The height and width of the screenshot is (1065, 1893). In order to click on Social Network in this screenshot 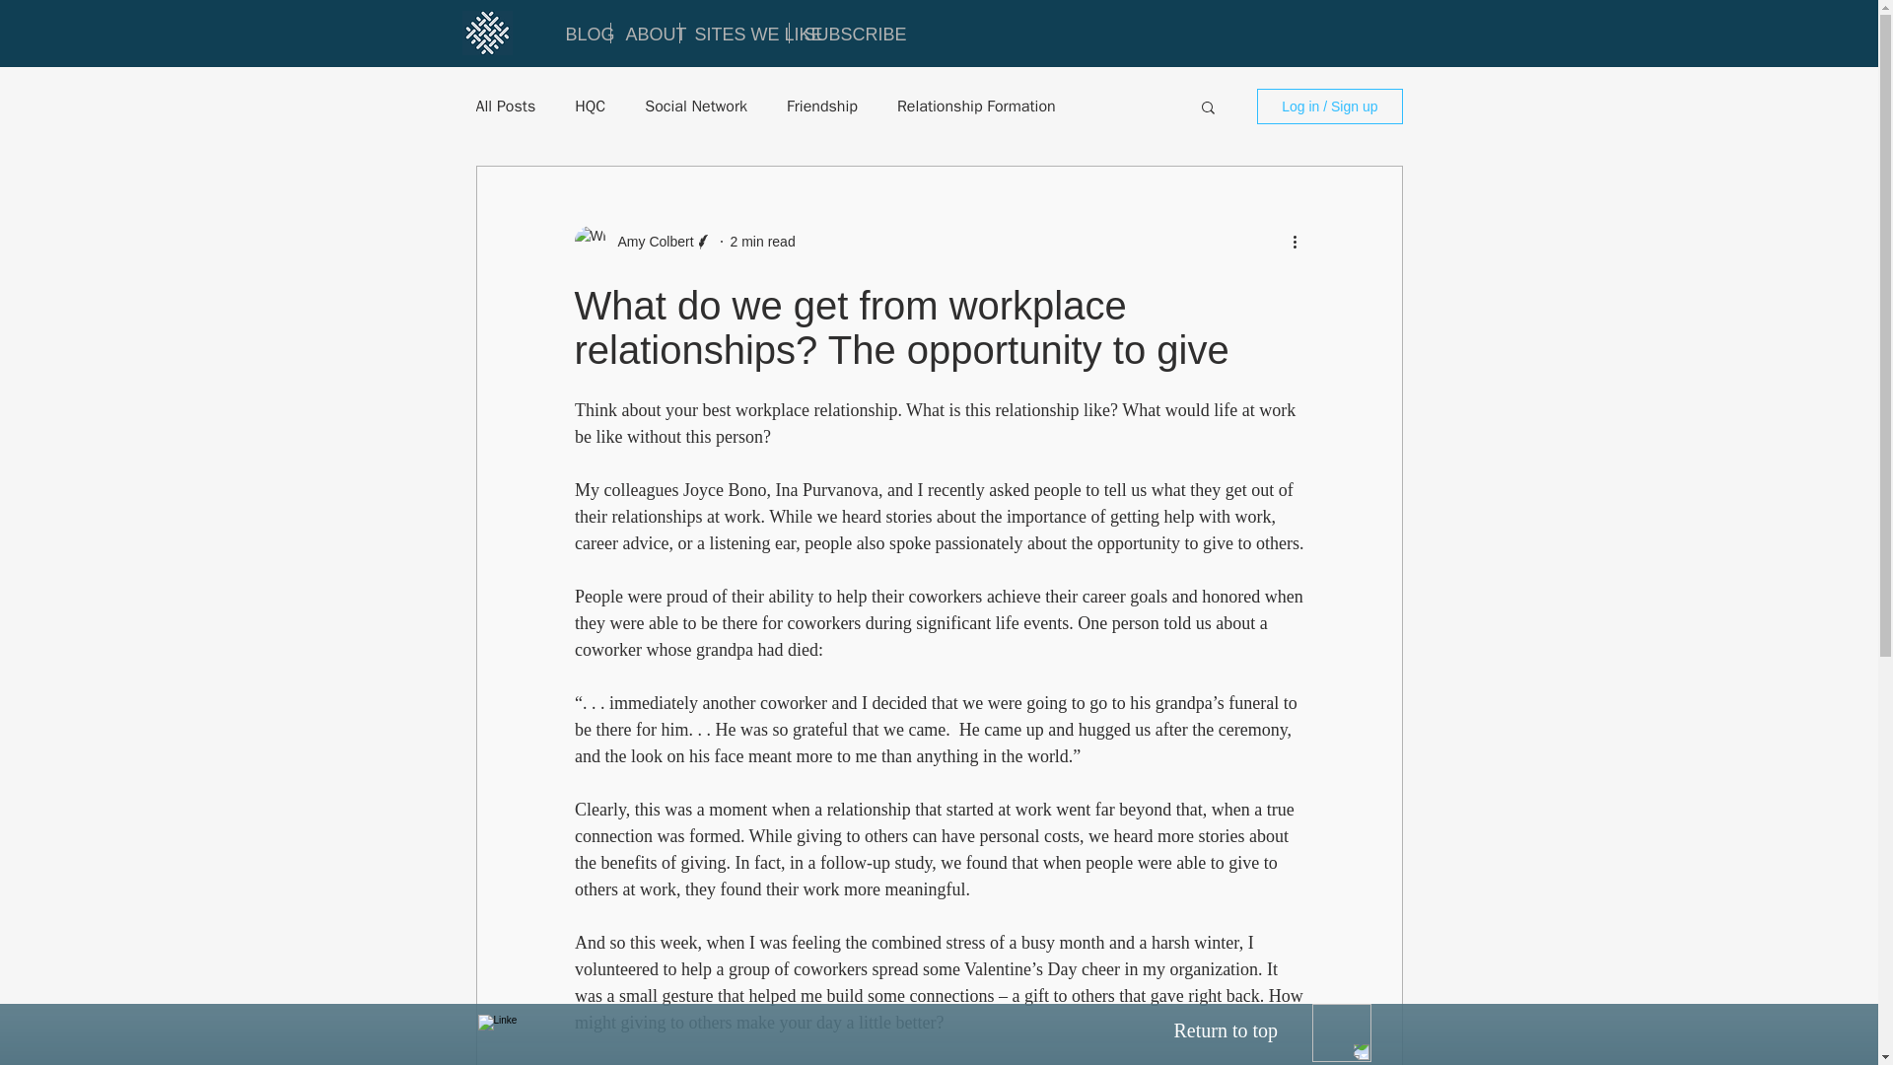, I will do `click(696, 106)`.